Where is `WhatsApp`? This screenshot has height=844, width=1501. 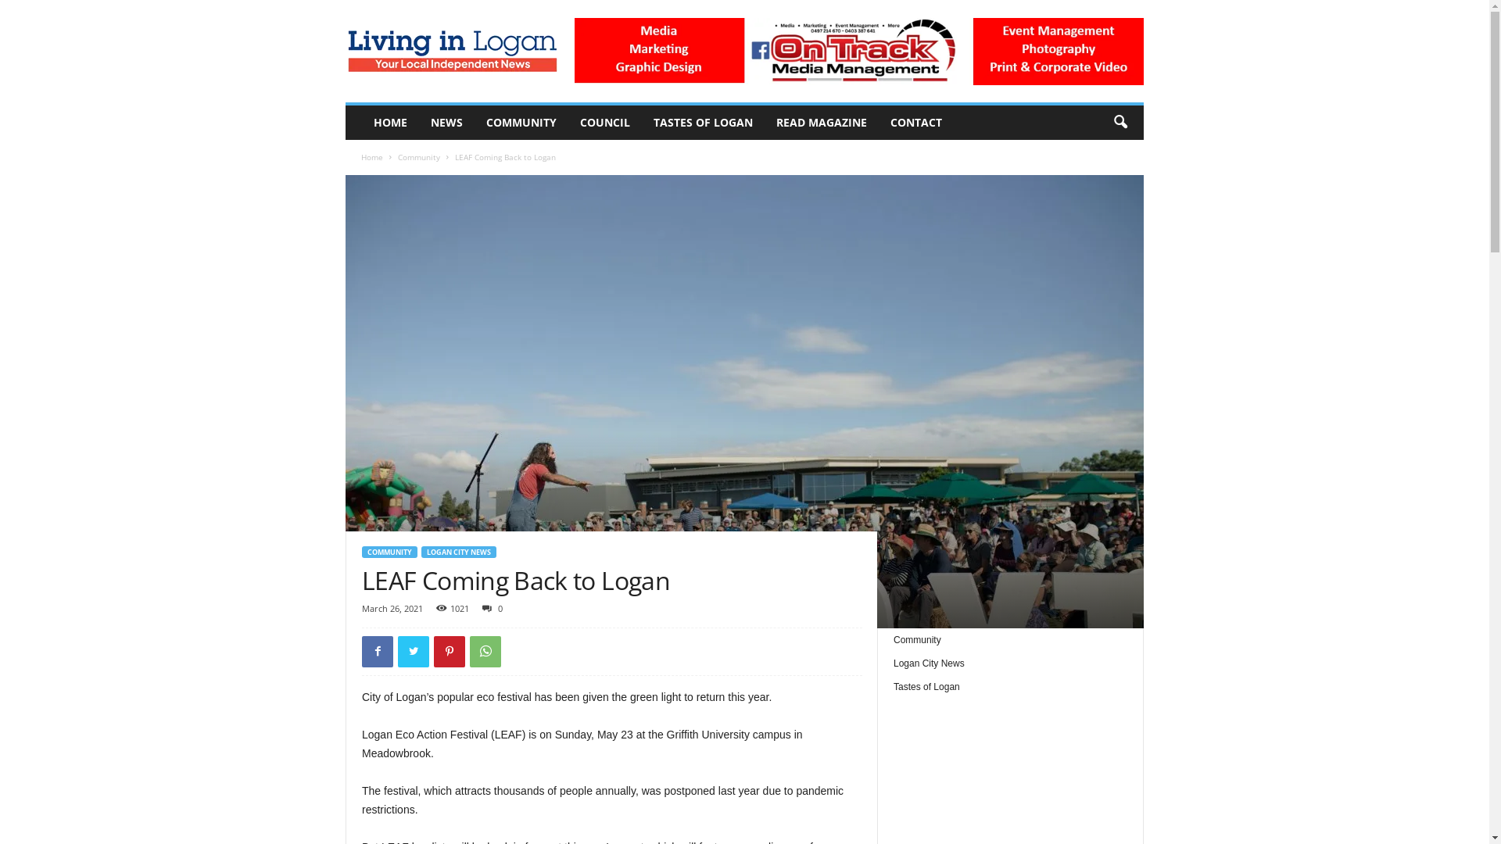 WhatsApp is located at coordinates (485, 652).